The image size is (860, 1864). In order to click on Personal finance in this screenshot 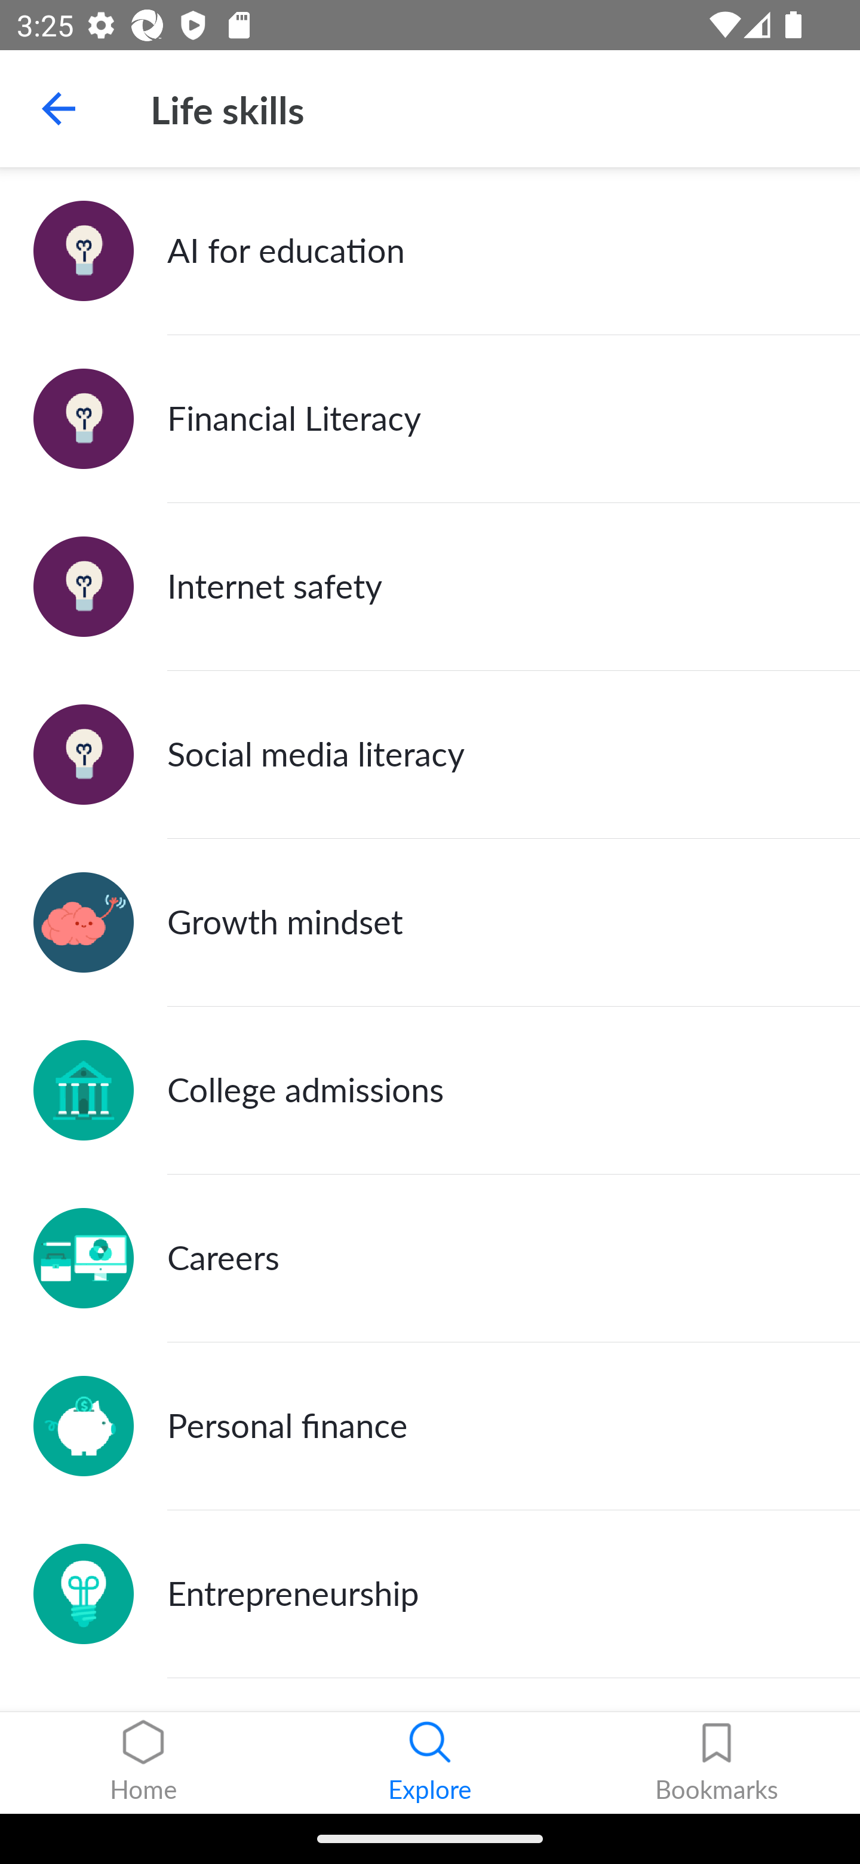, I will do `click(430, 1425)`.